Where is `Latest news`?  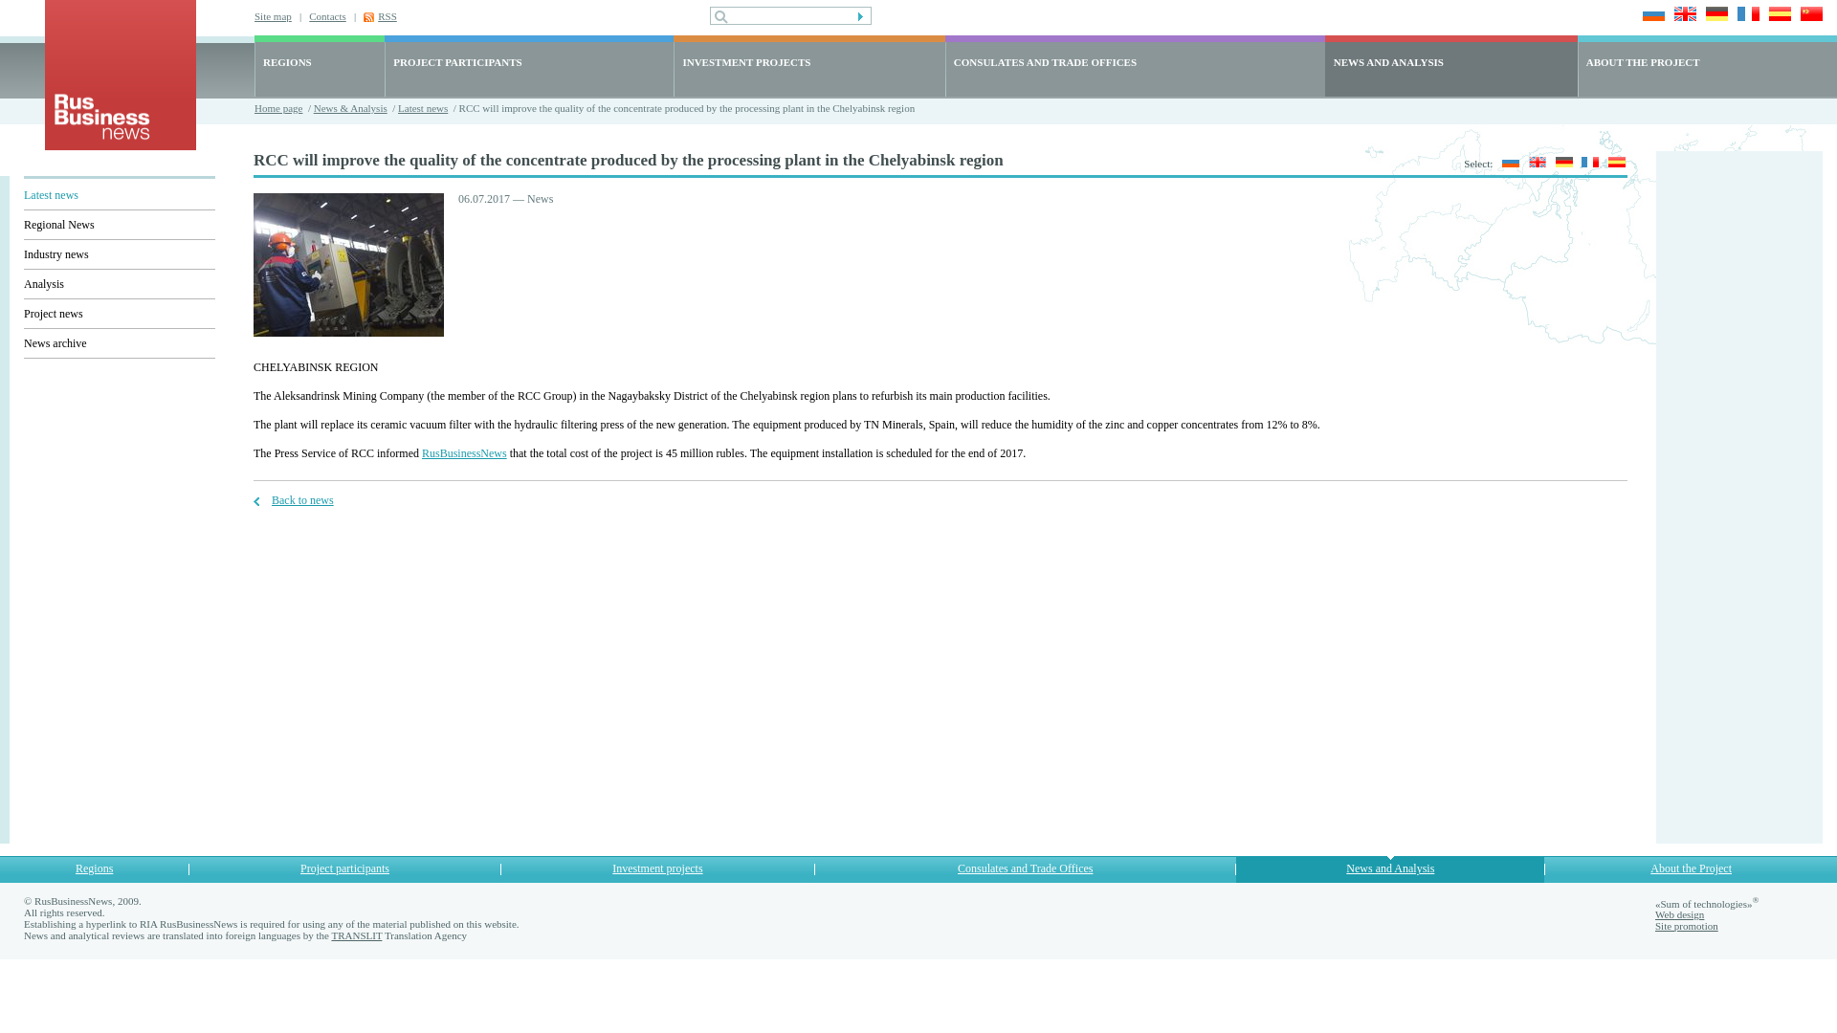
Latest news is located at coordinates (51, 194).